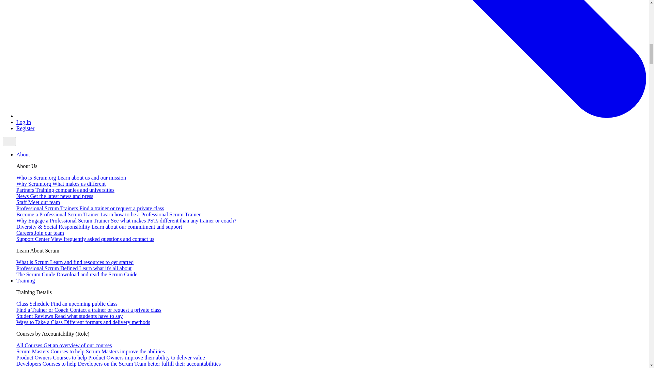 Image resolution: width=654 pixels, height=368 pixels. What do you see at coordinates (55, 196) in the screenshot?
I see `News Get the latest news and press` at bounding box center [55, 196].